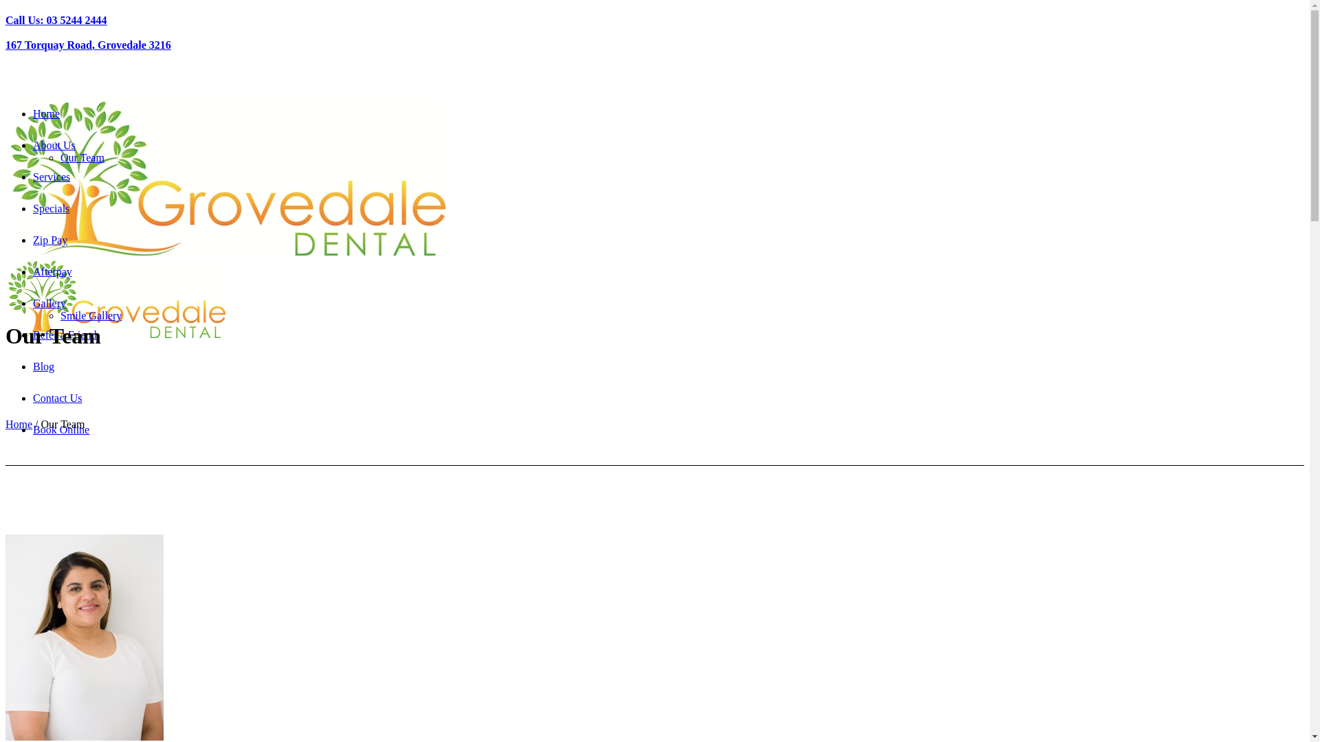 The image size is (1320, 742). What do you see at coordinates (225, 293) in the screenshot?
I see `Grovedale Dental Clinic` at bounding box center [225, 293].